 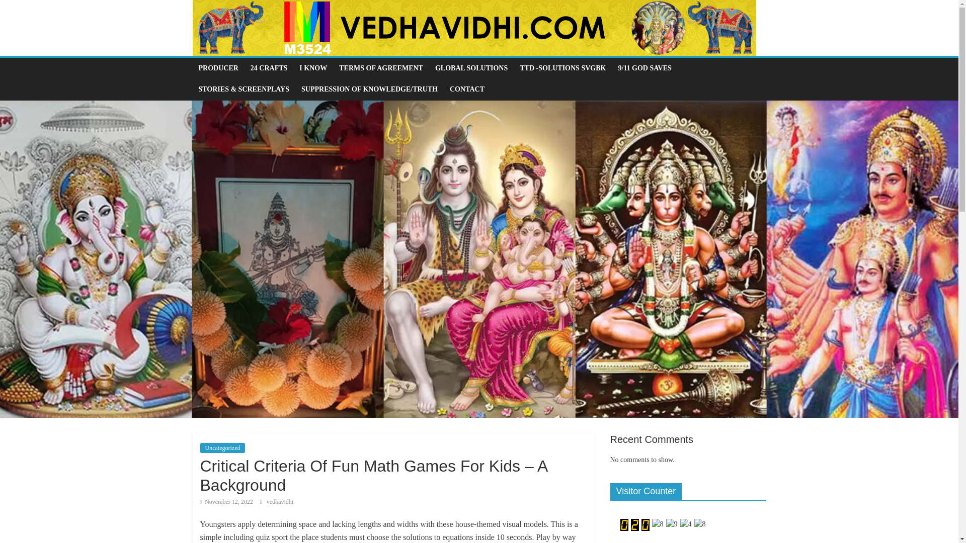 I want to click on I KNOW, so click(x=313, y=68).